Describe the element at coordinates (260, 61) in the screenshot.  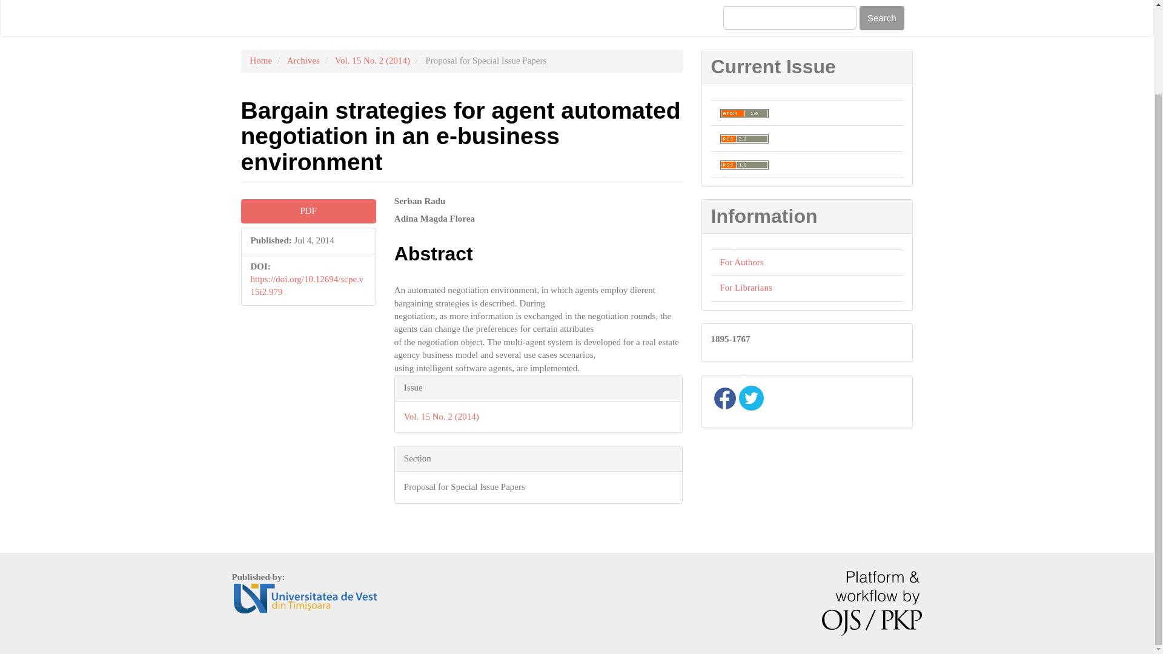
I see `Home` at that location.